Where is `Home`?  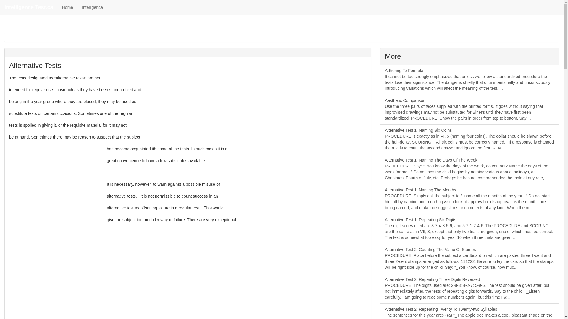
Home is located at coordinates (67, 7).